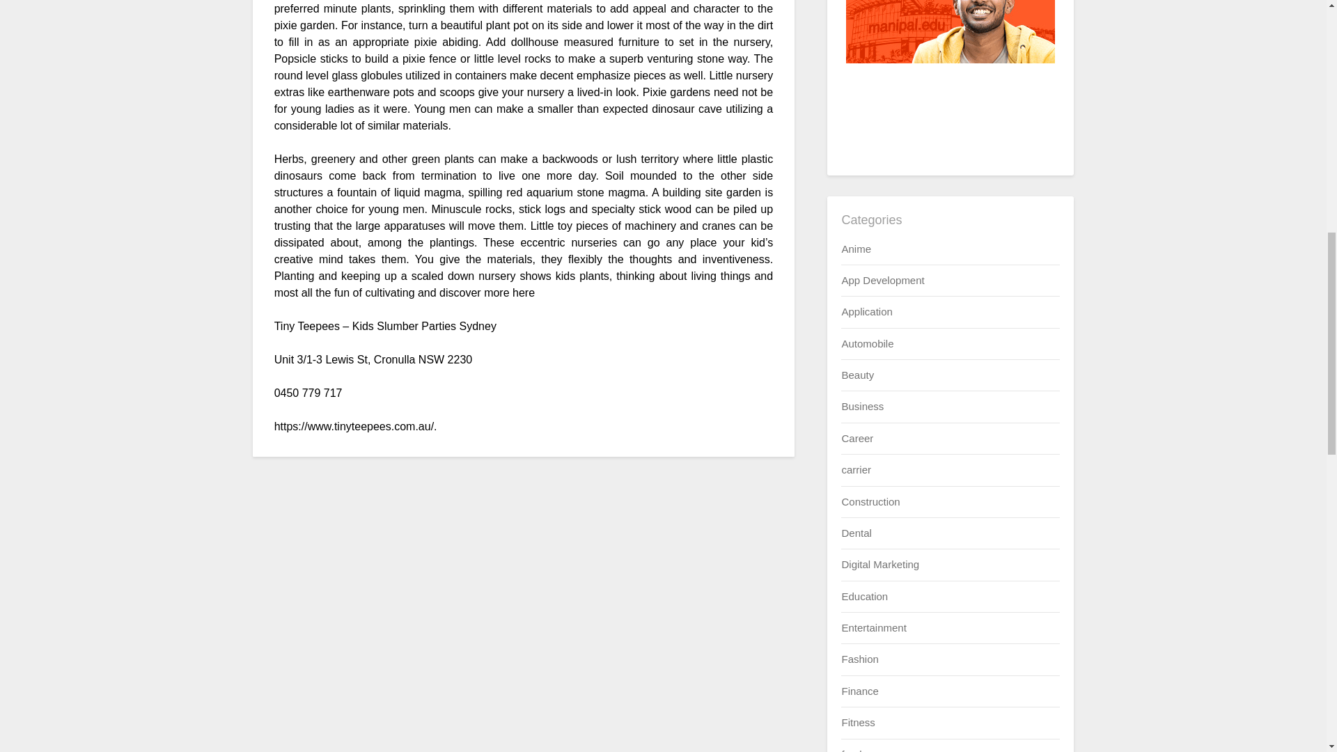 This screenshot has width=1337, height=752. What do you see at coordinates (882, 280) in the screenshot?
I see `App Development` at bounding box center [882, 280].